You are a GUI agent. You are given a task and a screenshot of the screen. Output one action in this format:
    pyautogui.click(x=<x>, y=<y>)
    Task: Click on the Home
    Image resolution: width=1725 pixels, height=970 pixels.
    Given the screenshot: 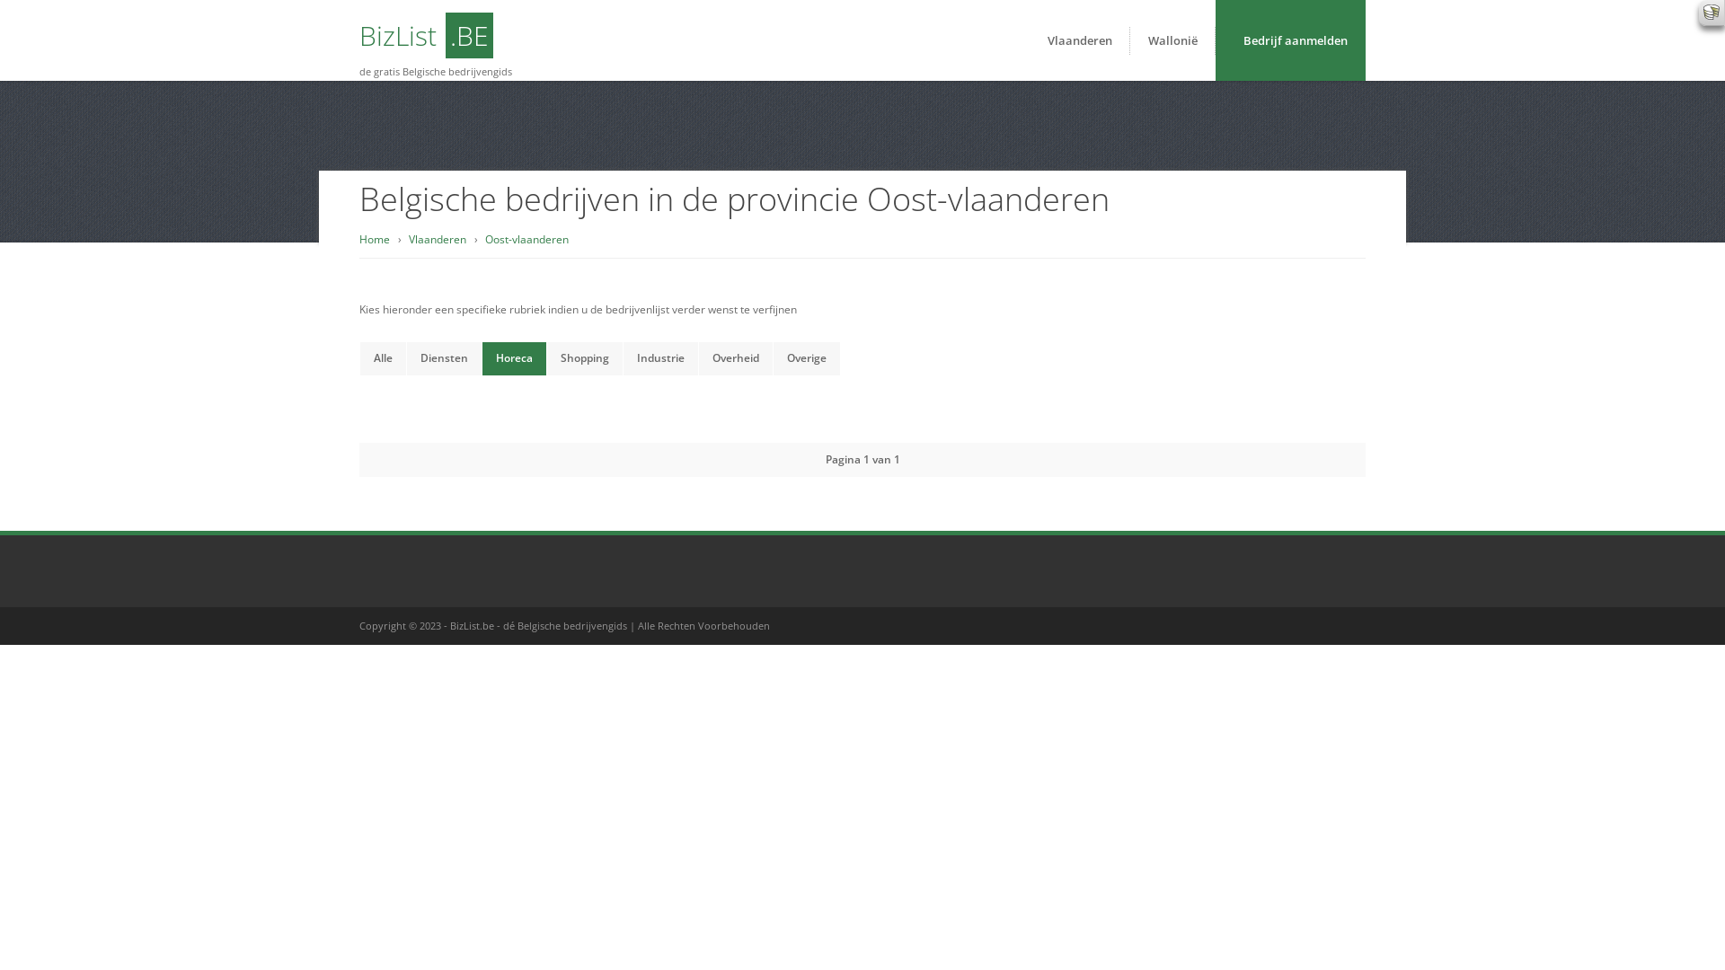 What is the action you would take?
    pyautogui.click(x=375, y=239)
    